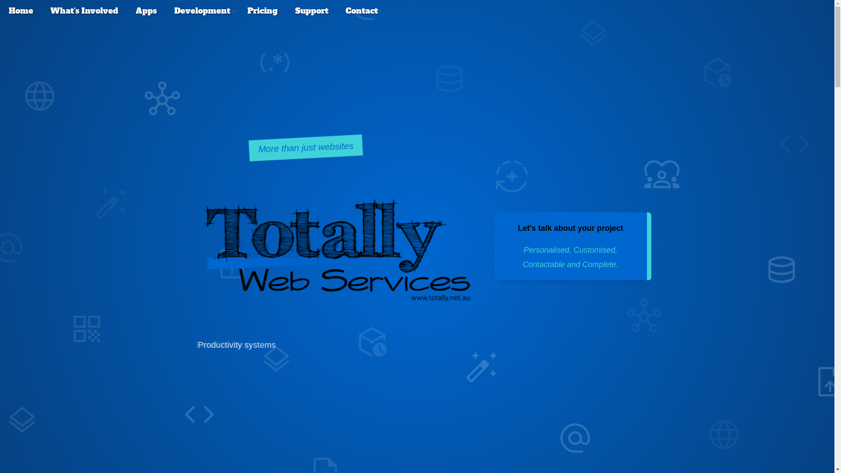 This screenshot has width=841, height=473. I want to click on Apps, so click(146, 11).